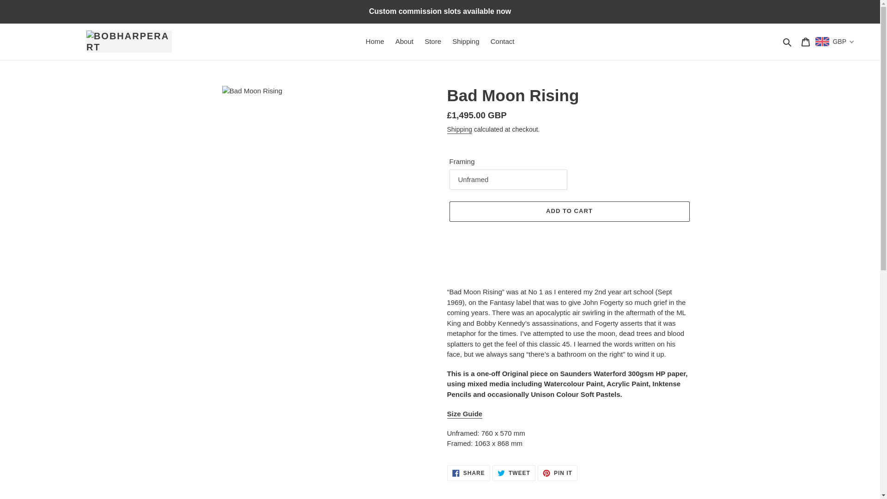 The height and width of the screenshot is (499, 887). Describe the element at coordinates (805, 42) in the screenshot. I see `Cart` at that location.